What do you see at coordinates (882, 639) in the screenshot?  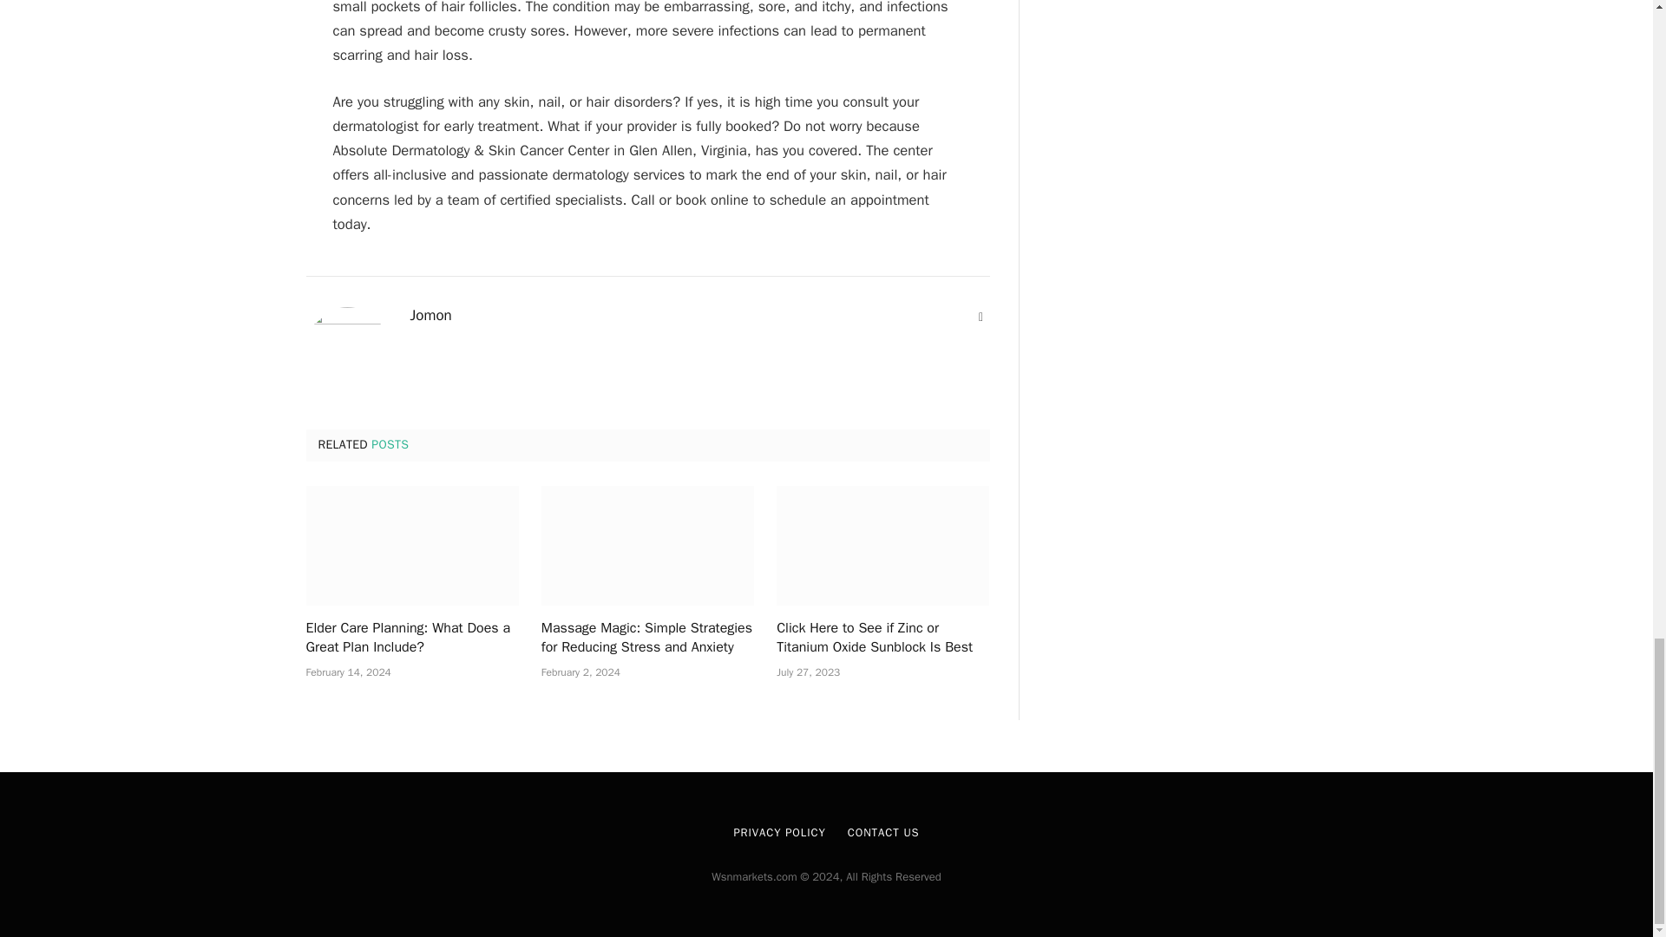 I see `Click Here to See if Zinc or Titanium Oxide Sunblock Is Best` at bounding box center [882, 639].